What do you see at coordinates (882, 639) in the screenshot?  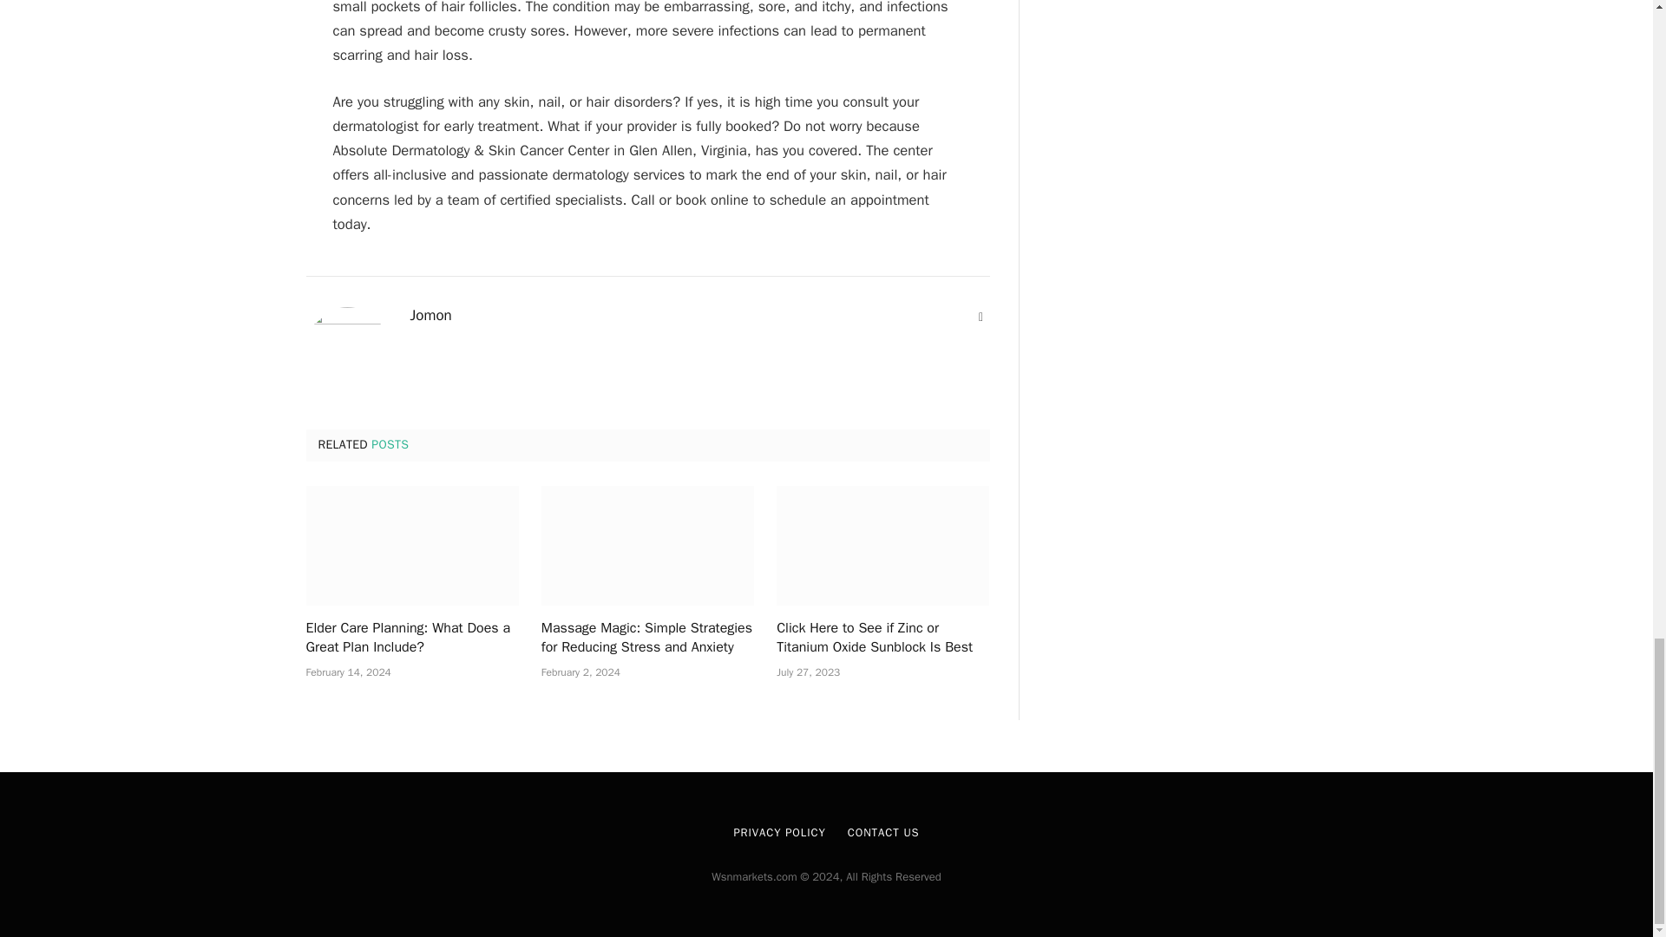 I see `Click Here to See if Zinc or Titanium Oxide Sunblock Is Best` at bounding box center [882, 639].